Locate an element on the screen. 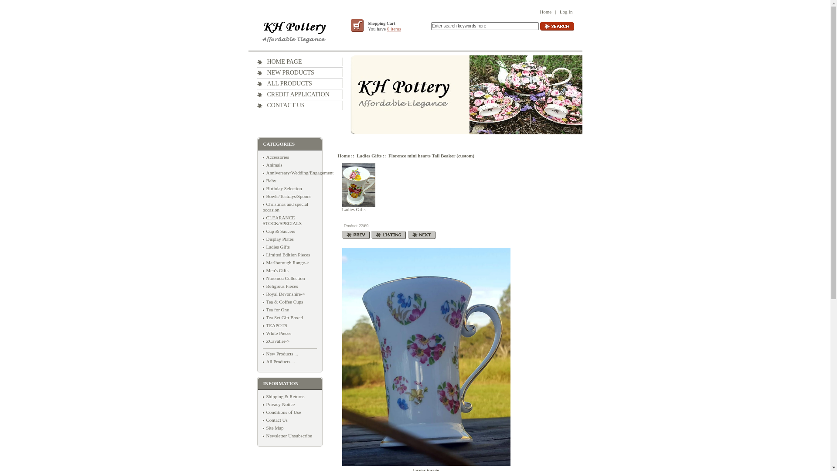 The height and width of the screenshot is (471, 837). Limited Edition Pieces is located at coordinates (286, 255).